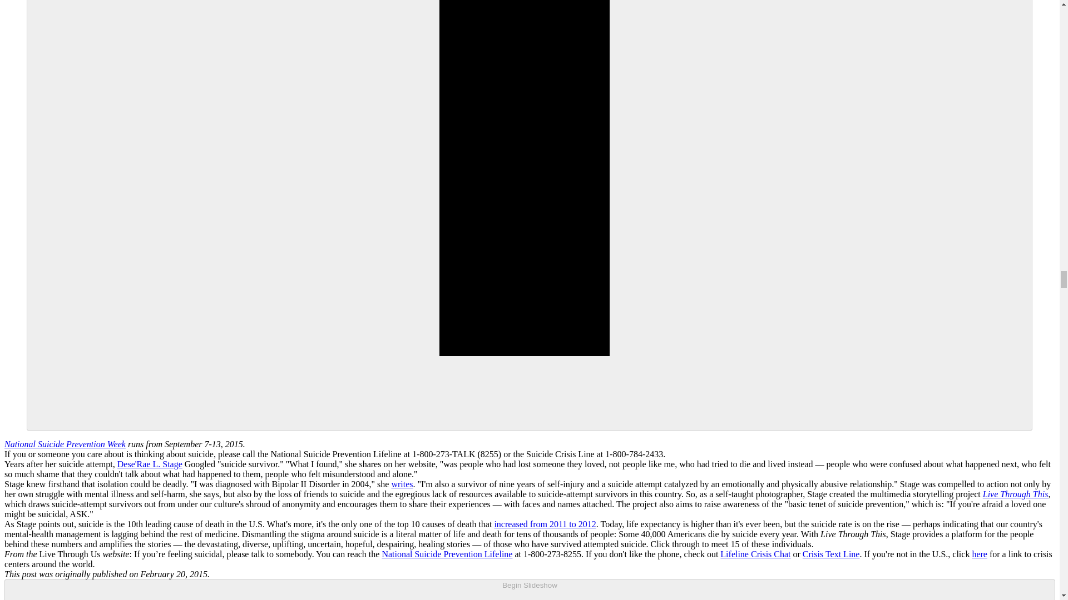 The image size is (1068, 600). What do you see at coordinates (65, 443) in the screenshot?
I see `National Suicide Prevention Week` at bounding box center [65, 443].